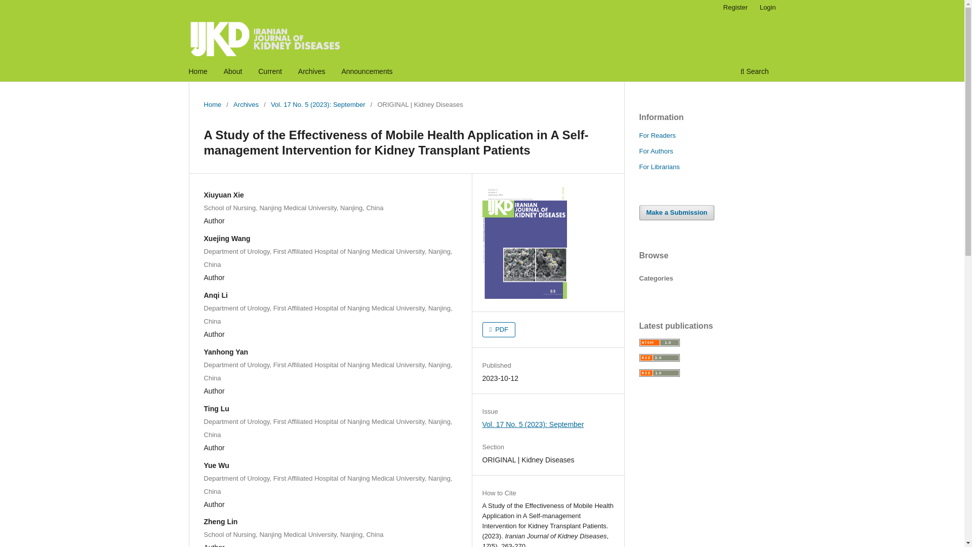 The height and width of the screenshot is (547, 972). I want to click on Current, so click(270, 72).